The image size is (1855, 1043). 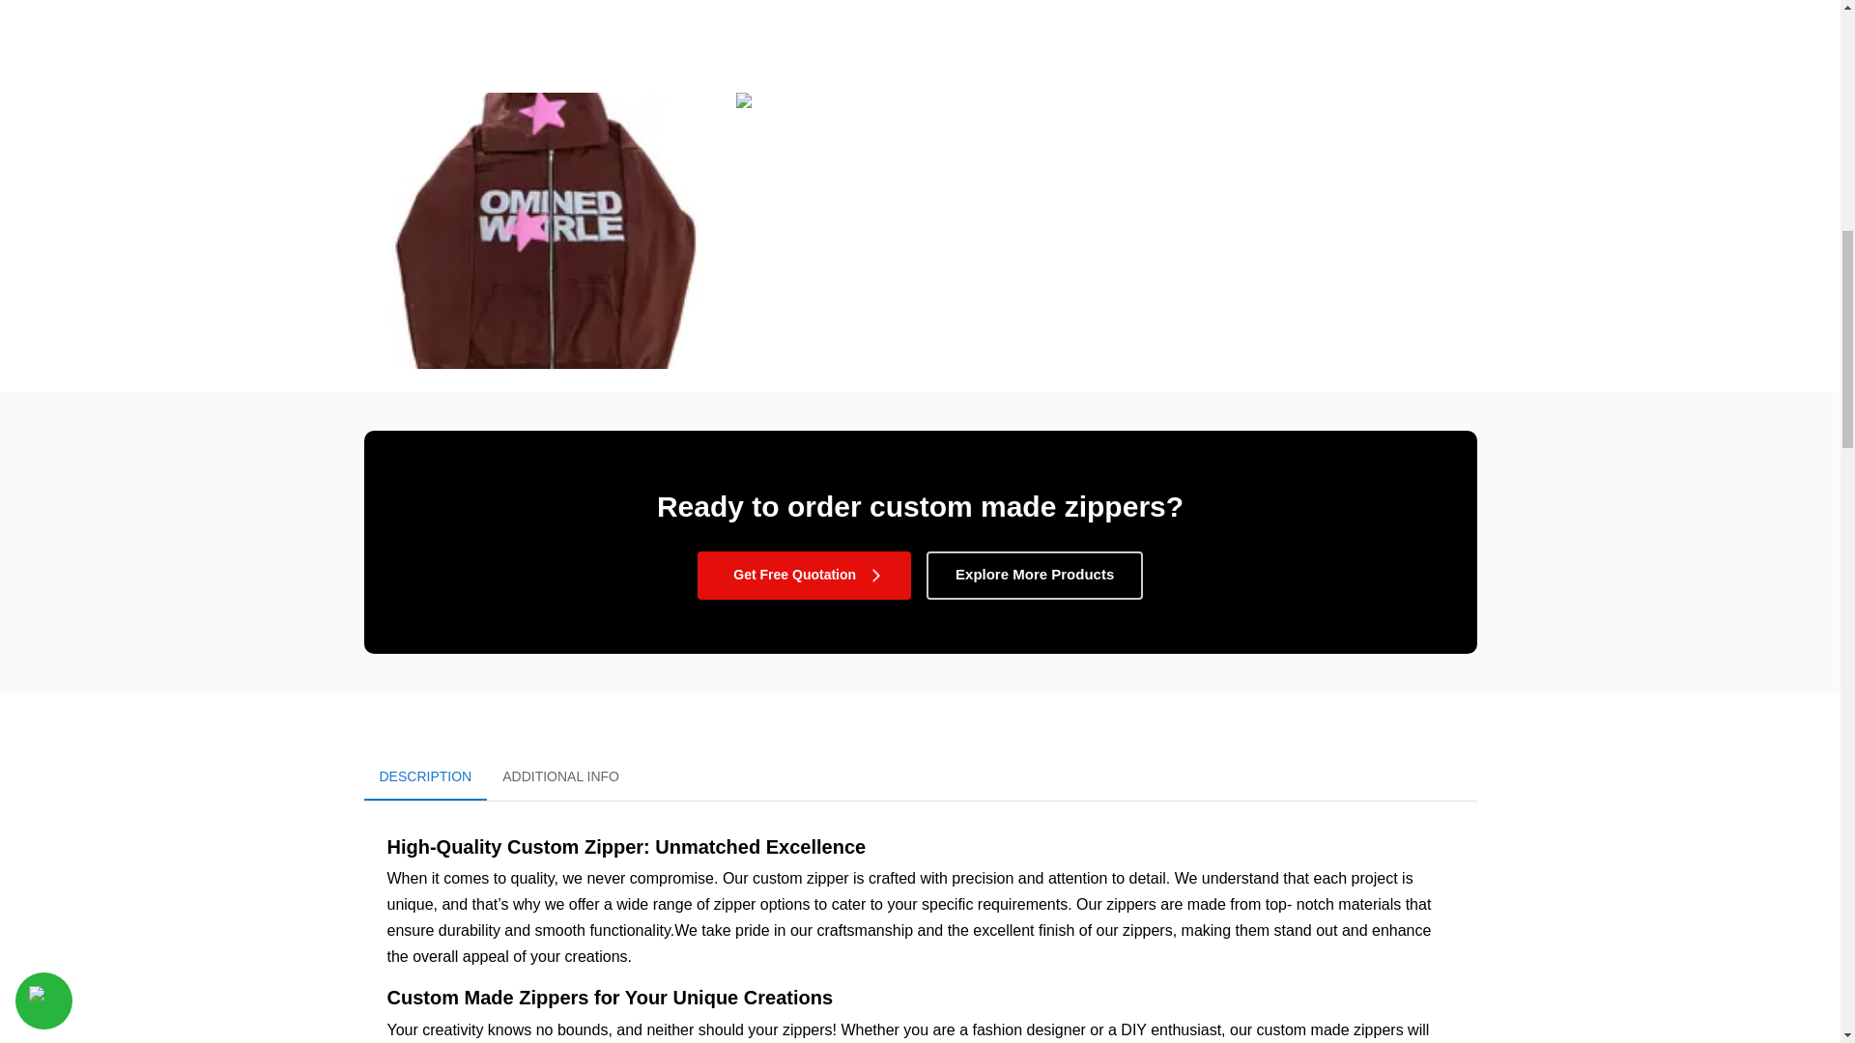 What do you see at coordinates (920, 776) in the screenshot?
I see `Get Free Quotation` at bounding box center [920, 776].